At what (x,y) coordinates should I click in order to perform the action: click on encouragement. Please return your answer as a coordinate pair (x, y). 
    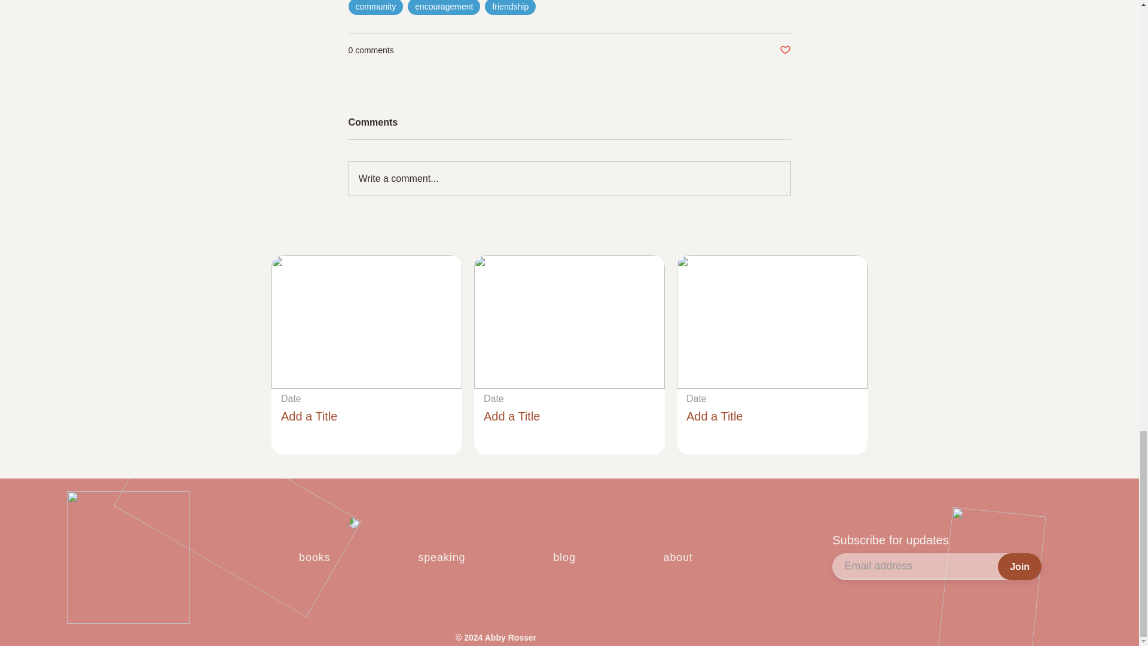
    Looking at the image, I should click on (444, 7).